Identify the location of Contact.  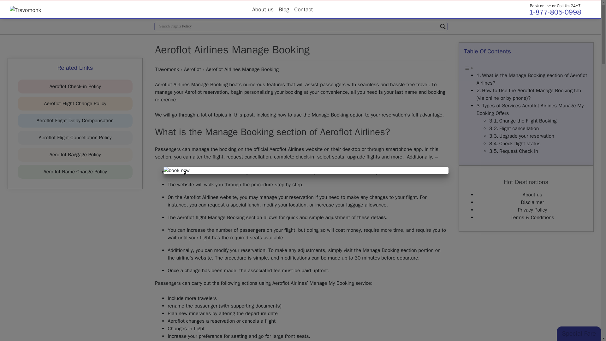
(303, 9).